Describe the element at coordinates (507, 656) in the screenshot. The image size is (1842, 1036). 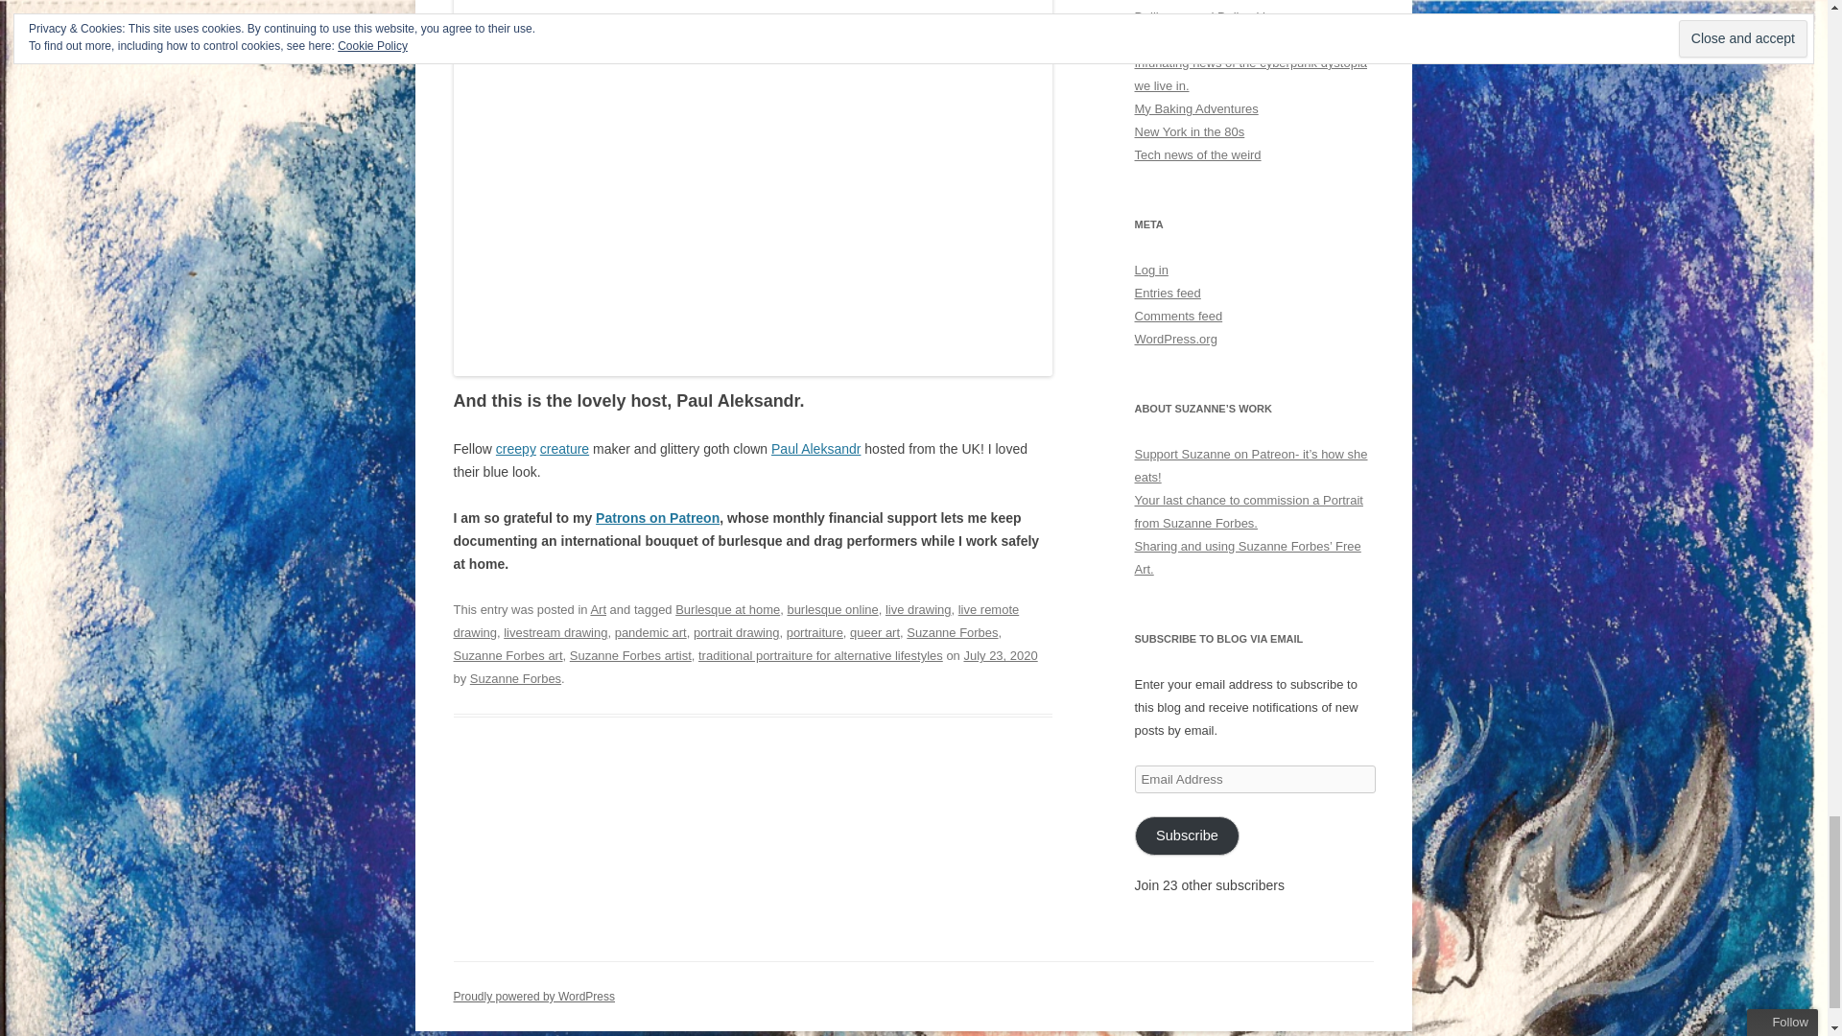
I see `Suzanne Forbes art` at that location.